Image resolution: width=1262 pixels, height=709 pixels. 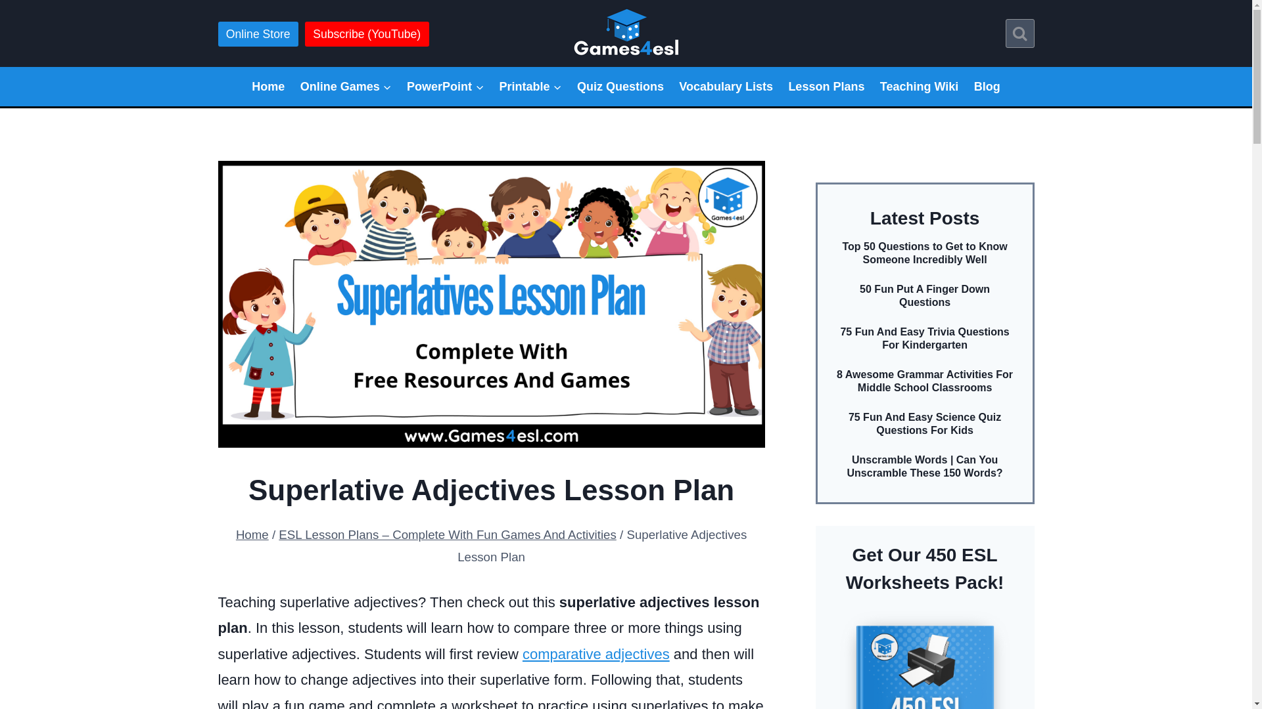 What do you see at coordinates (826, 87) in the screenshot?
I see `Lesson Plans` at bounding box center [826, 87].